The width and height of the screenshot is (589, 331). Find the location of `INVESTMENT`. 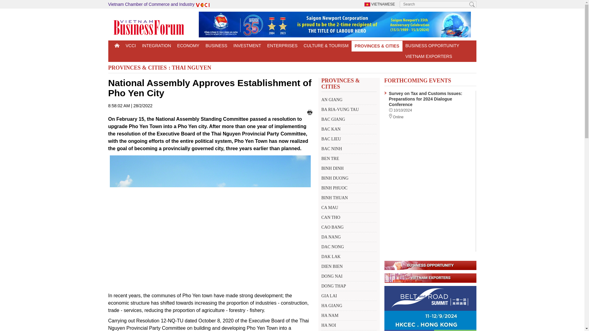

INVESTMENT is located at coordinates (247, 46).